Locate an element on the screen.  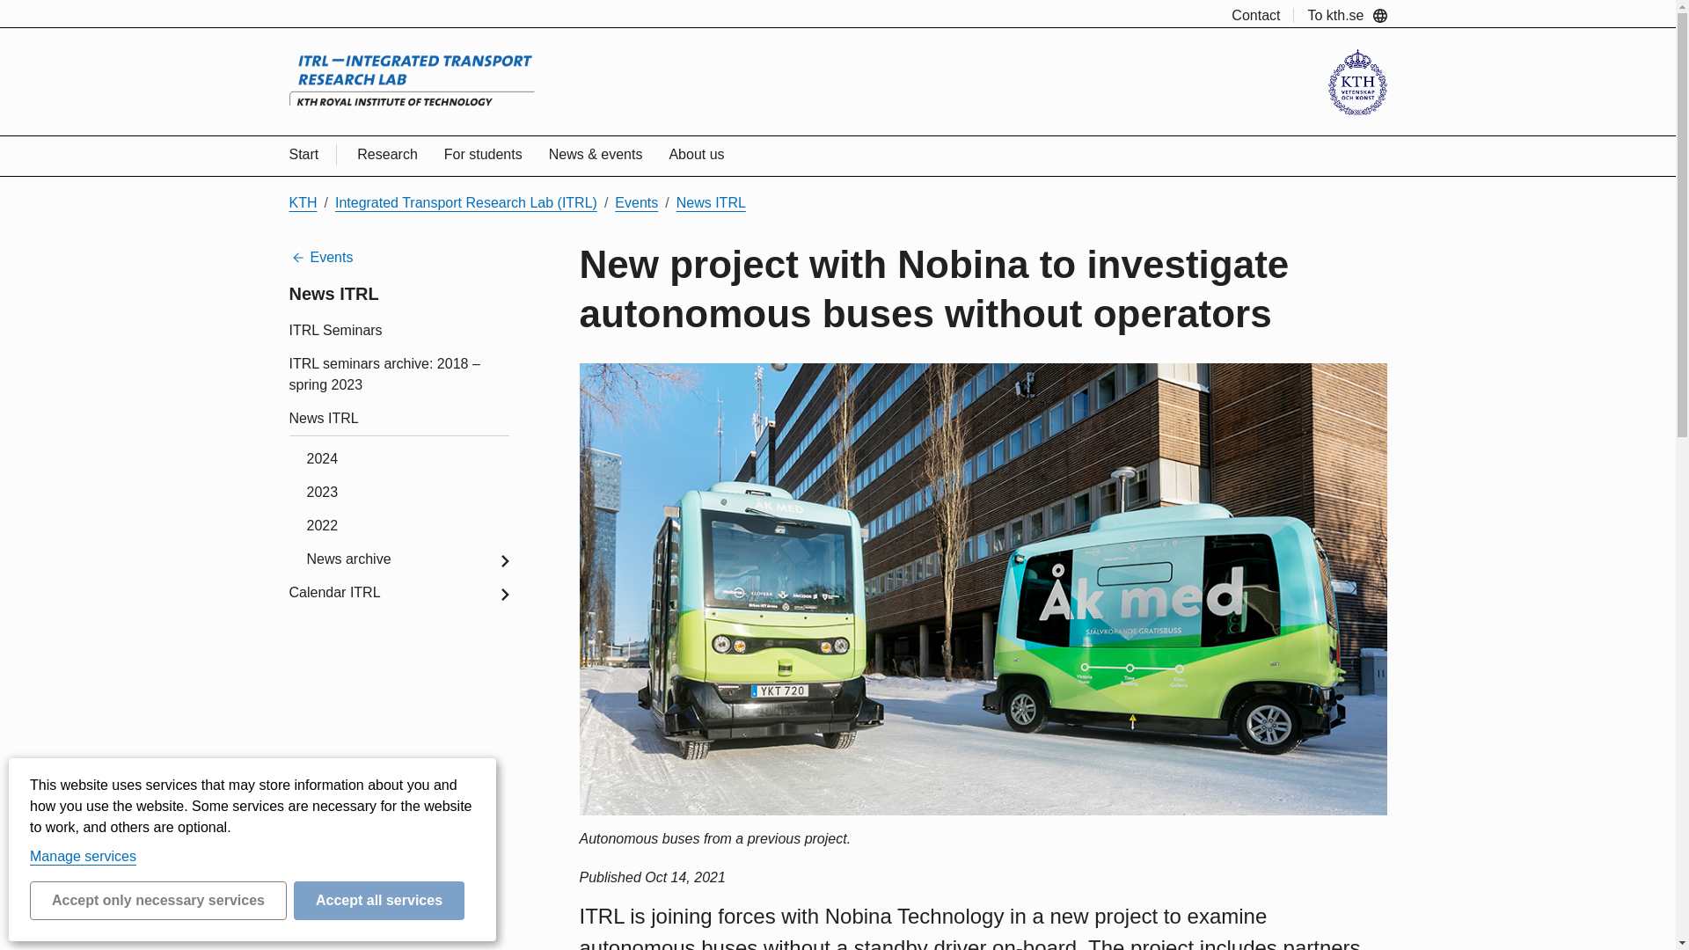
Research is located at coordinates (387, 154).